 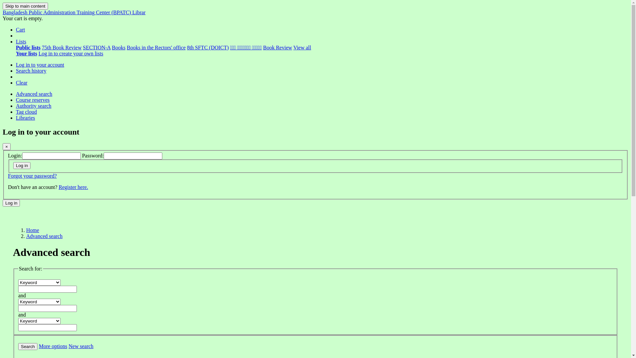 What do you see at coordinates (71, 54) in the screenshot?
I see `Log in to create your own lists` at bounding box center [71, 54].